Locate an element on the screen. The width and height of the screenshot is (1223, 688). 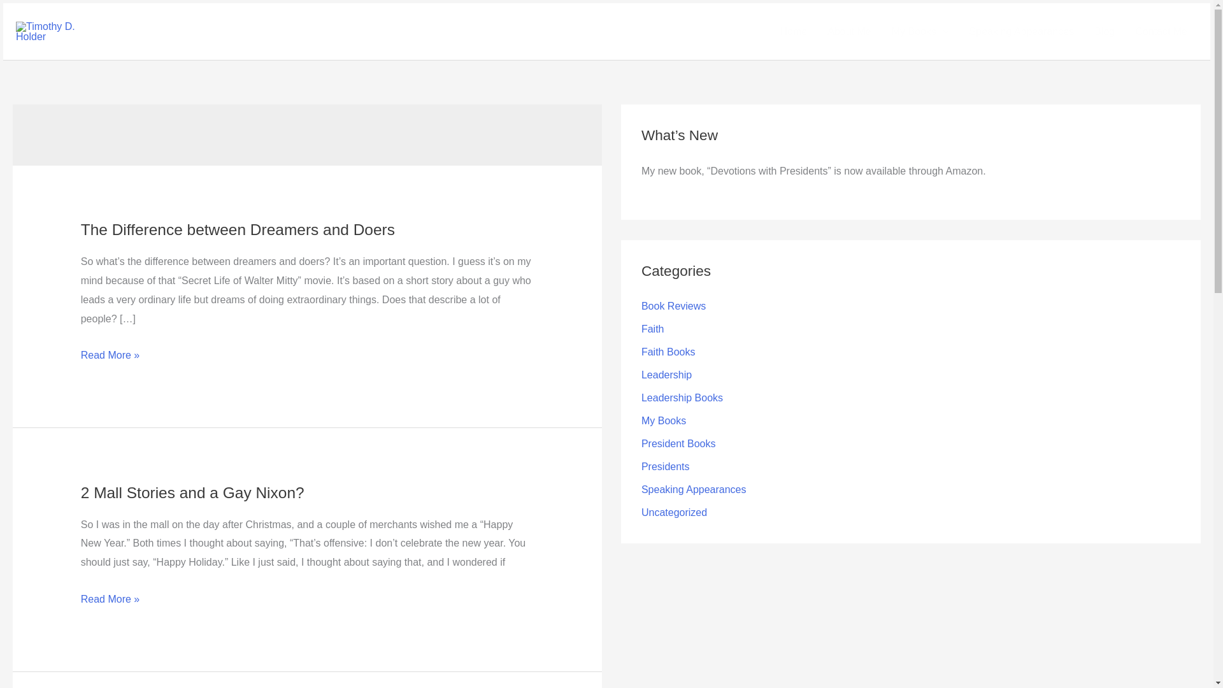
Home is located at coordinates (794, 32).